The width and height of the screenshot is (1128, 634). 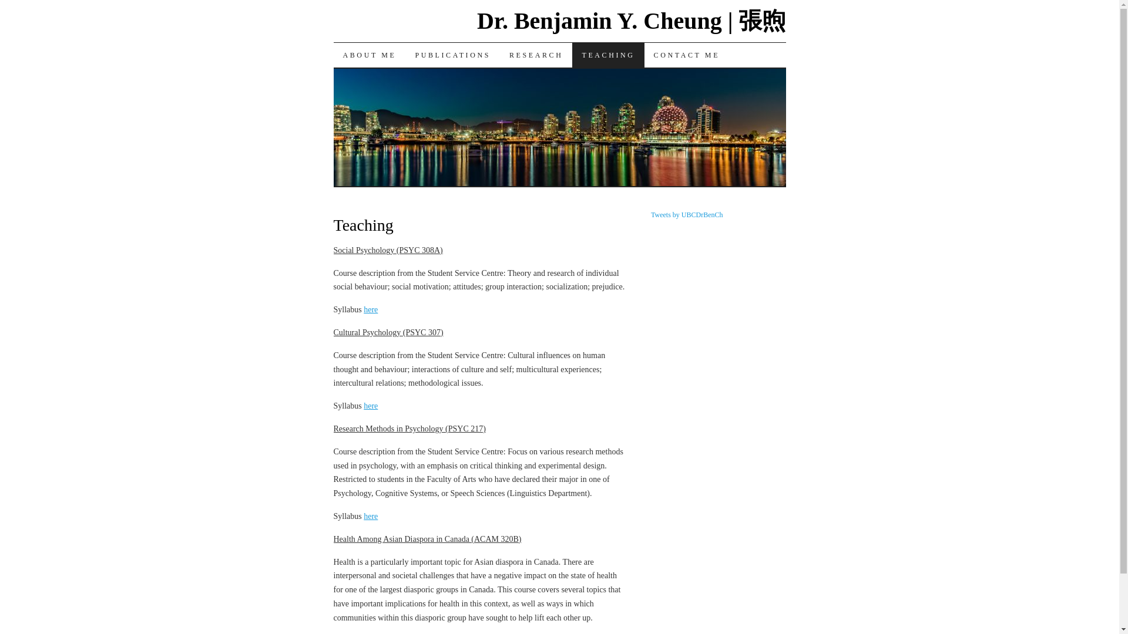 I want to click on ABOUT ME, so click(x=370, y=55).